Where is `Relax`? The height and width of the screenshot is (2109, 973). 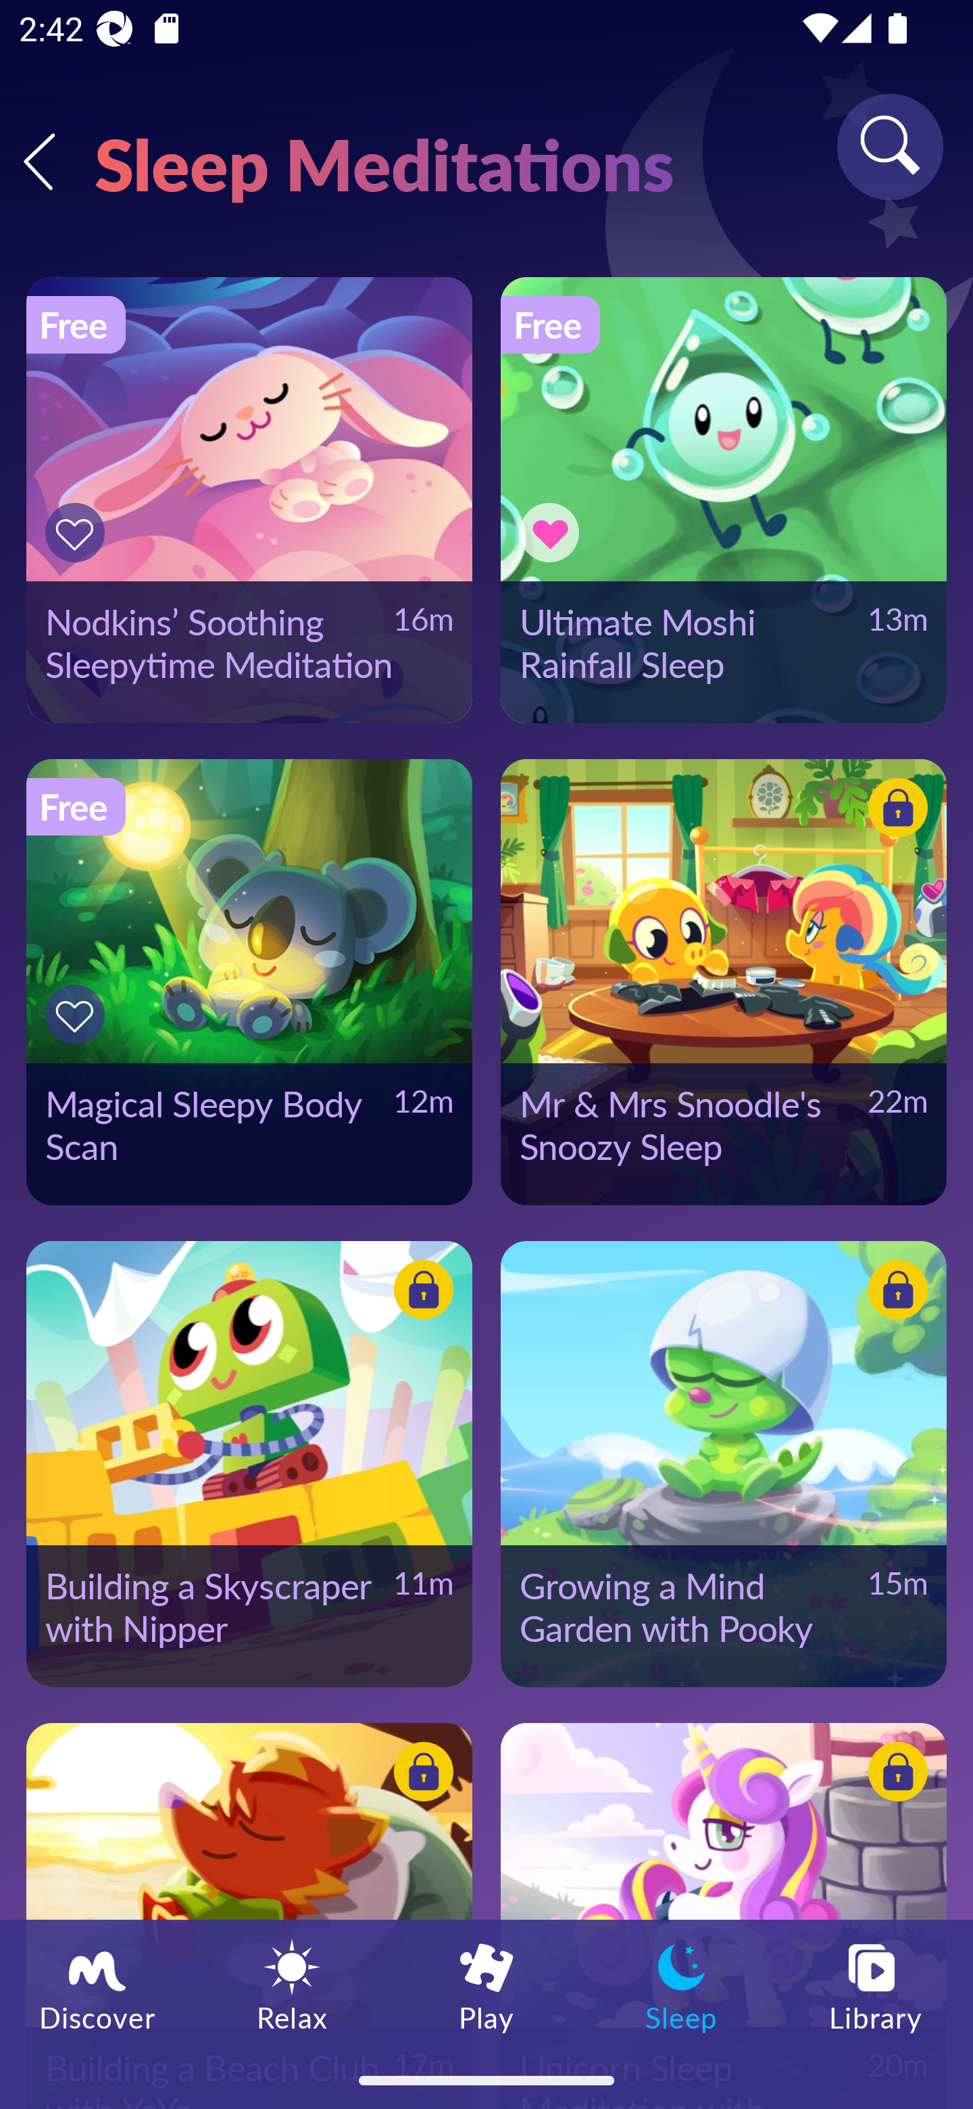 Relax is located at coordinates (292, 1985).